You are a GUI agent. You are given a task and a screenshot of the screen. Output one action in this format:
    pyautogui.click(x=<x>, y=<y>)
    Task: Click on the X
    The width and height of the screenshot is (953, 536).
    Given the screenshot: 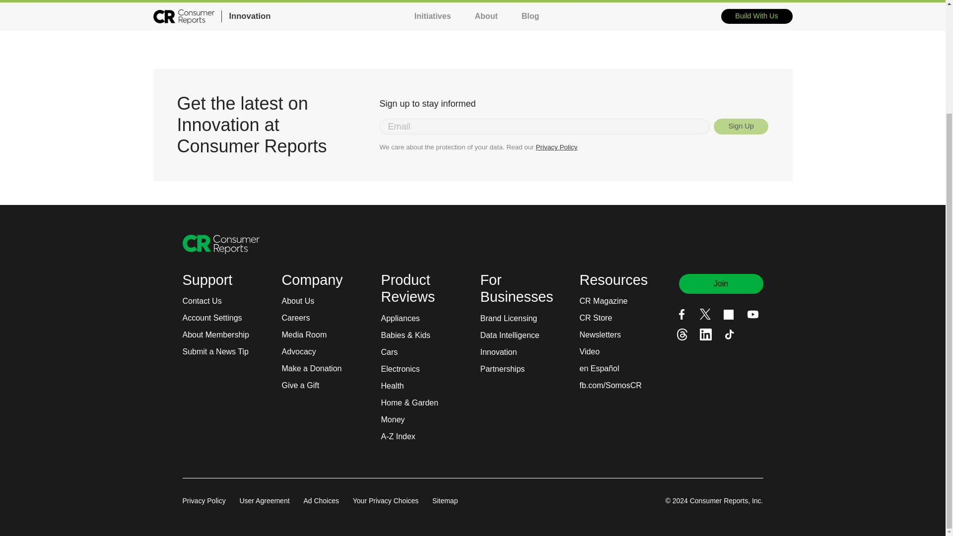 What is the action you would take?
    pyautogui.click(x=705, y=314)
    